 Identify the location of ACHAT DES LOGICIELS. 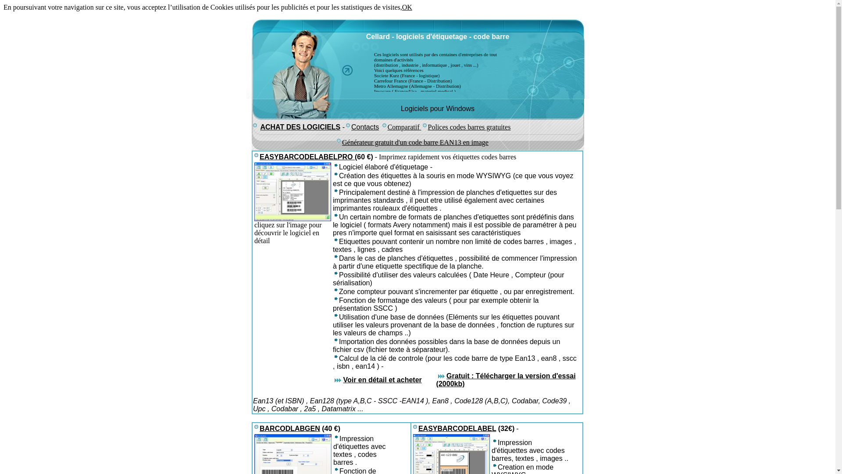
(300, 126).